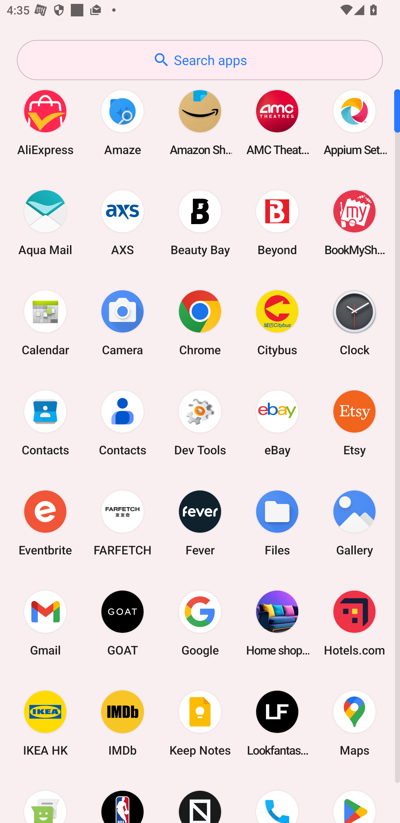 This screenshot has height=823, width=400. I want to click on BookMyShow, so click(354, 222).